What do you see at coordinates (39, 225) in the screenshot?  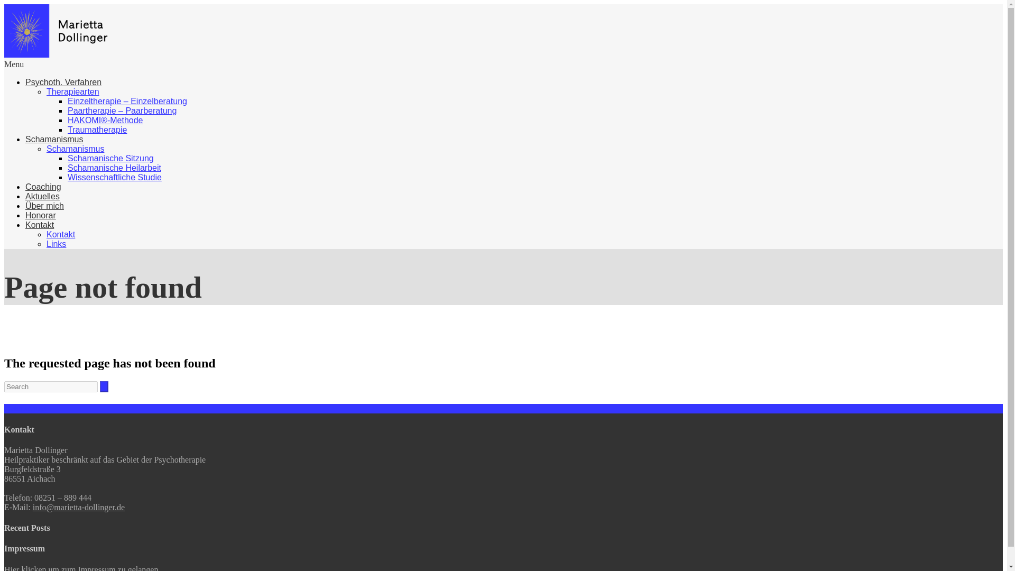 I see `Kontakt` at bounding box center [39, 225].